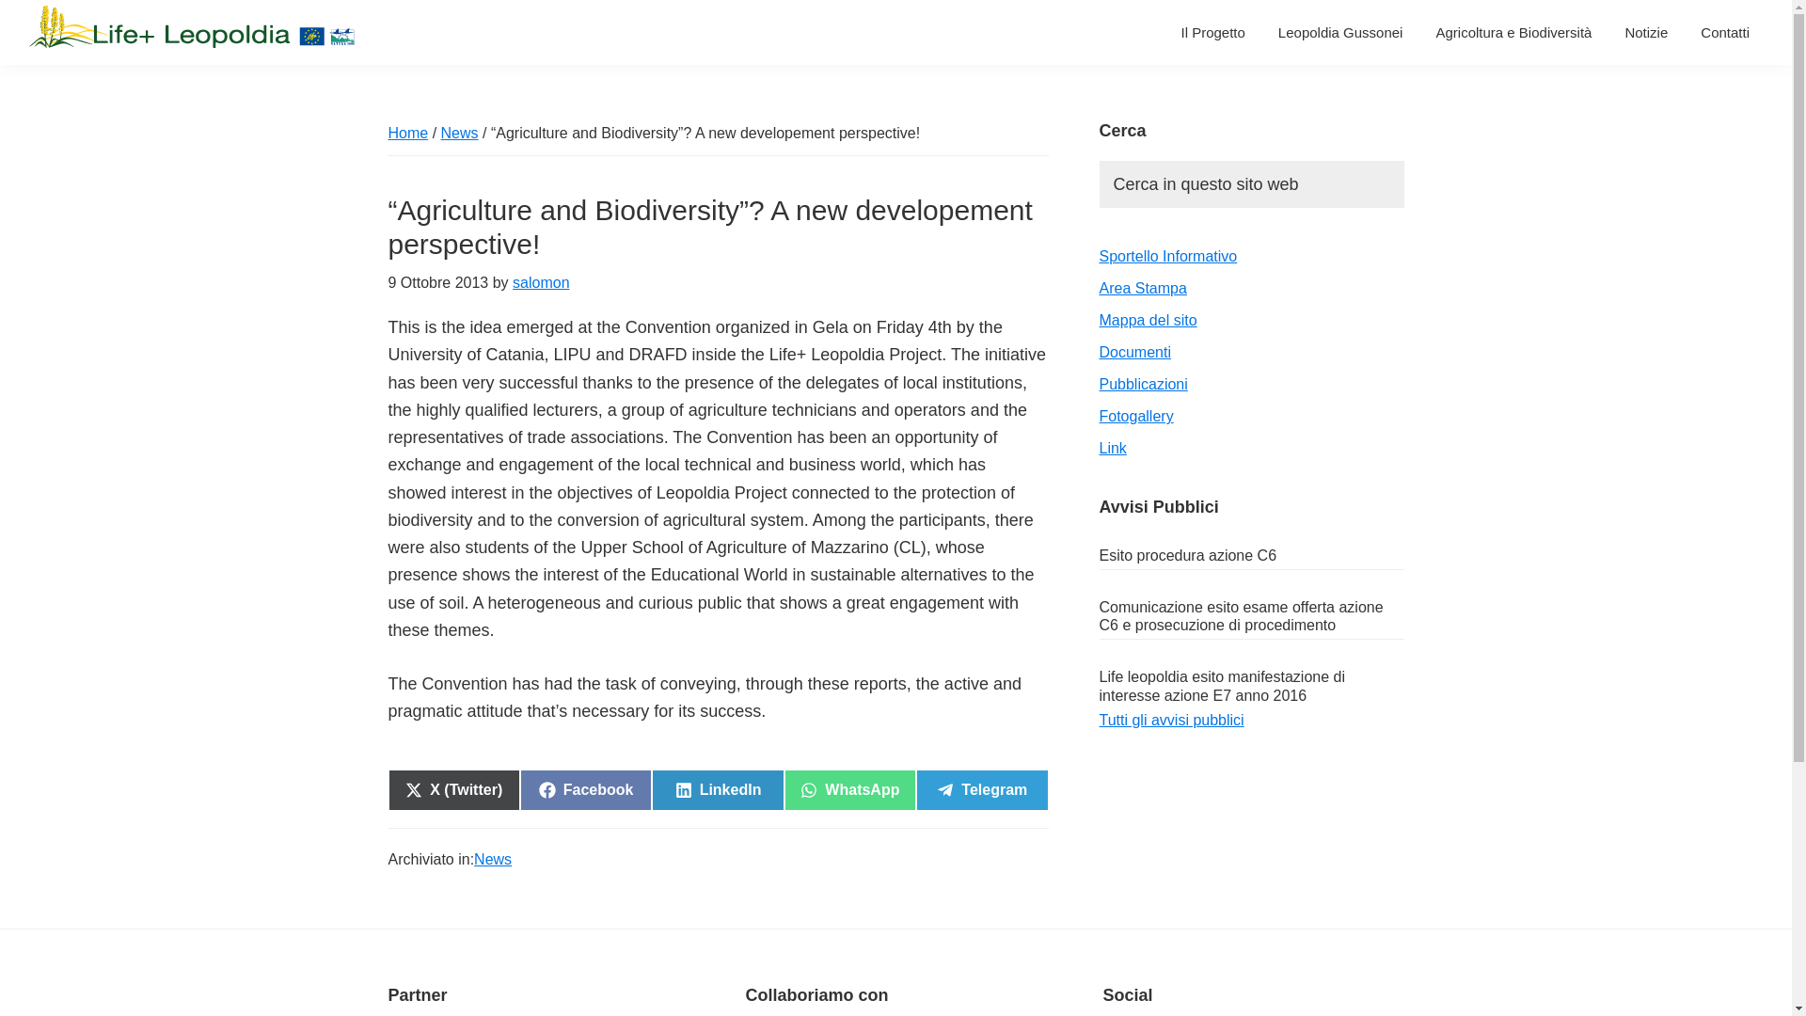 The height and width of the screenshot is (1016, 1806). Describe the element at coordinates (1513, 32) in the screenshot. I see `Il progetto di una serra a basso impatto ambientale` at that location.